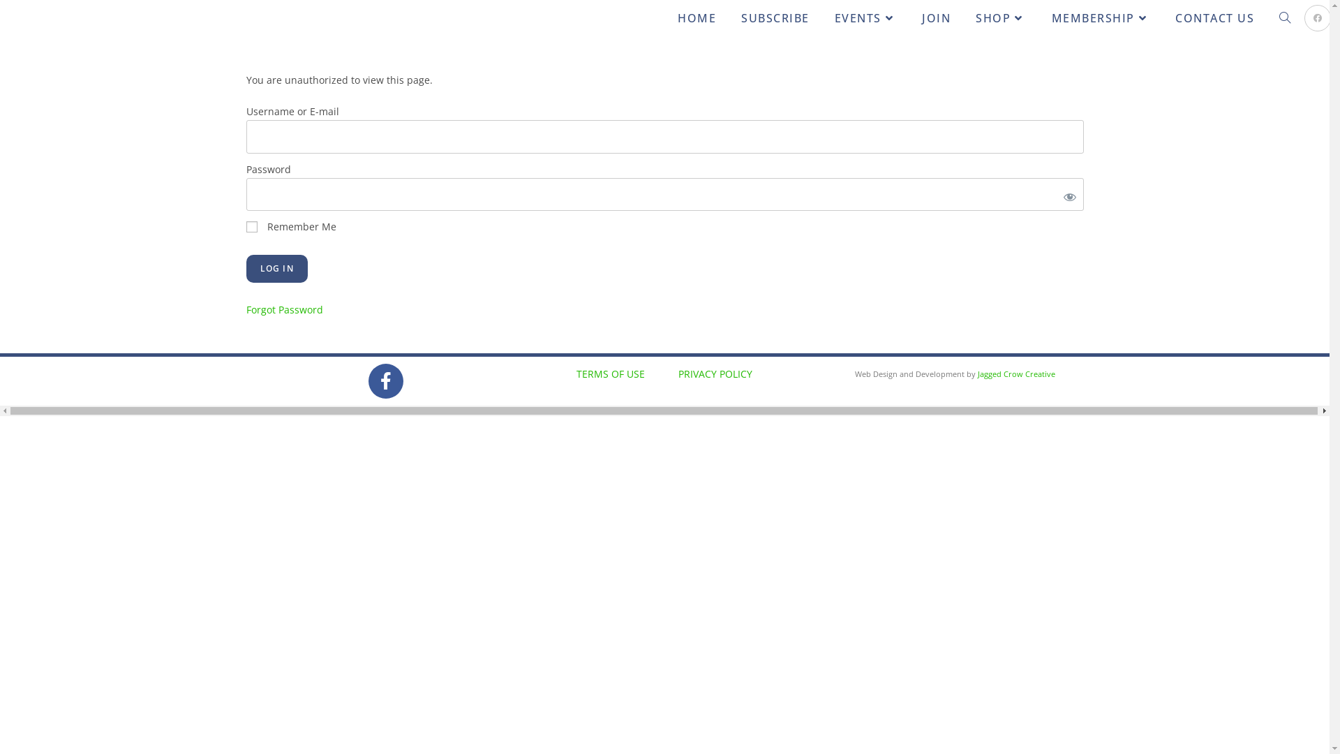  Describe the element at coordinates (611, 374) in the screenshot. I see `TERMS OF USE` at that location.